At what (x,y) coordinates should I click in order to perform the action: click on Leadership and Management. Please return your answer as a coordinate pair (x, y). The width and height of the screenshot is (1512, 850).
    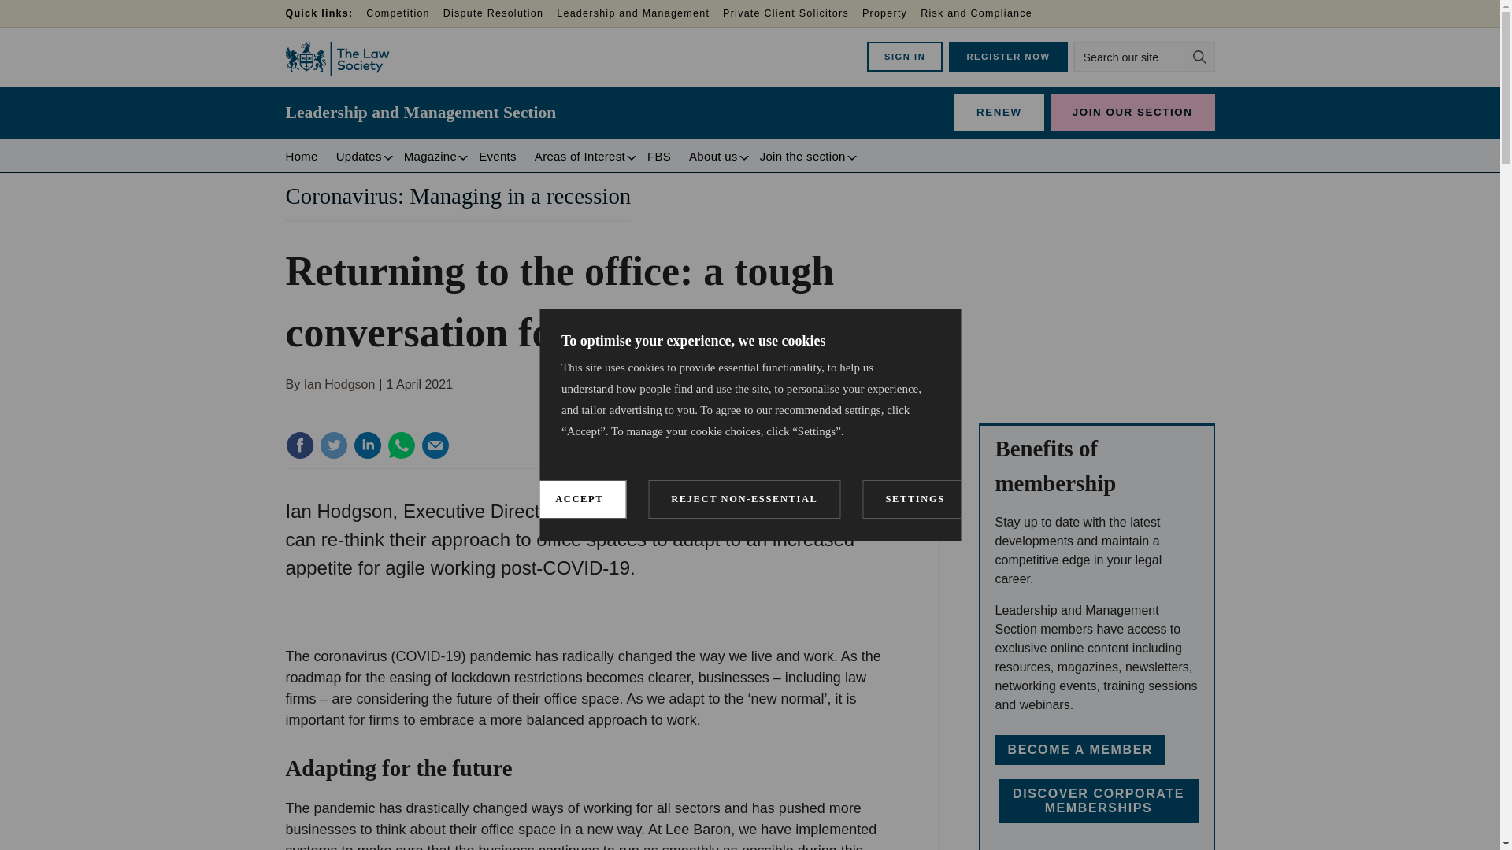
    Looking at the image, I should click on (639, 14).